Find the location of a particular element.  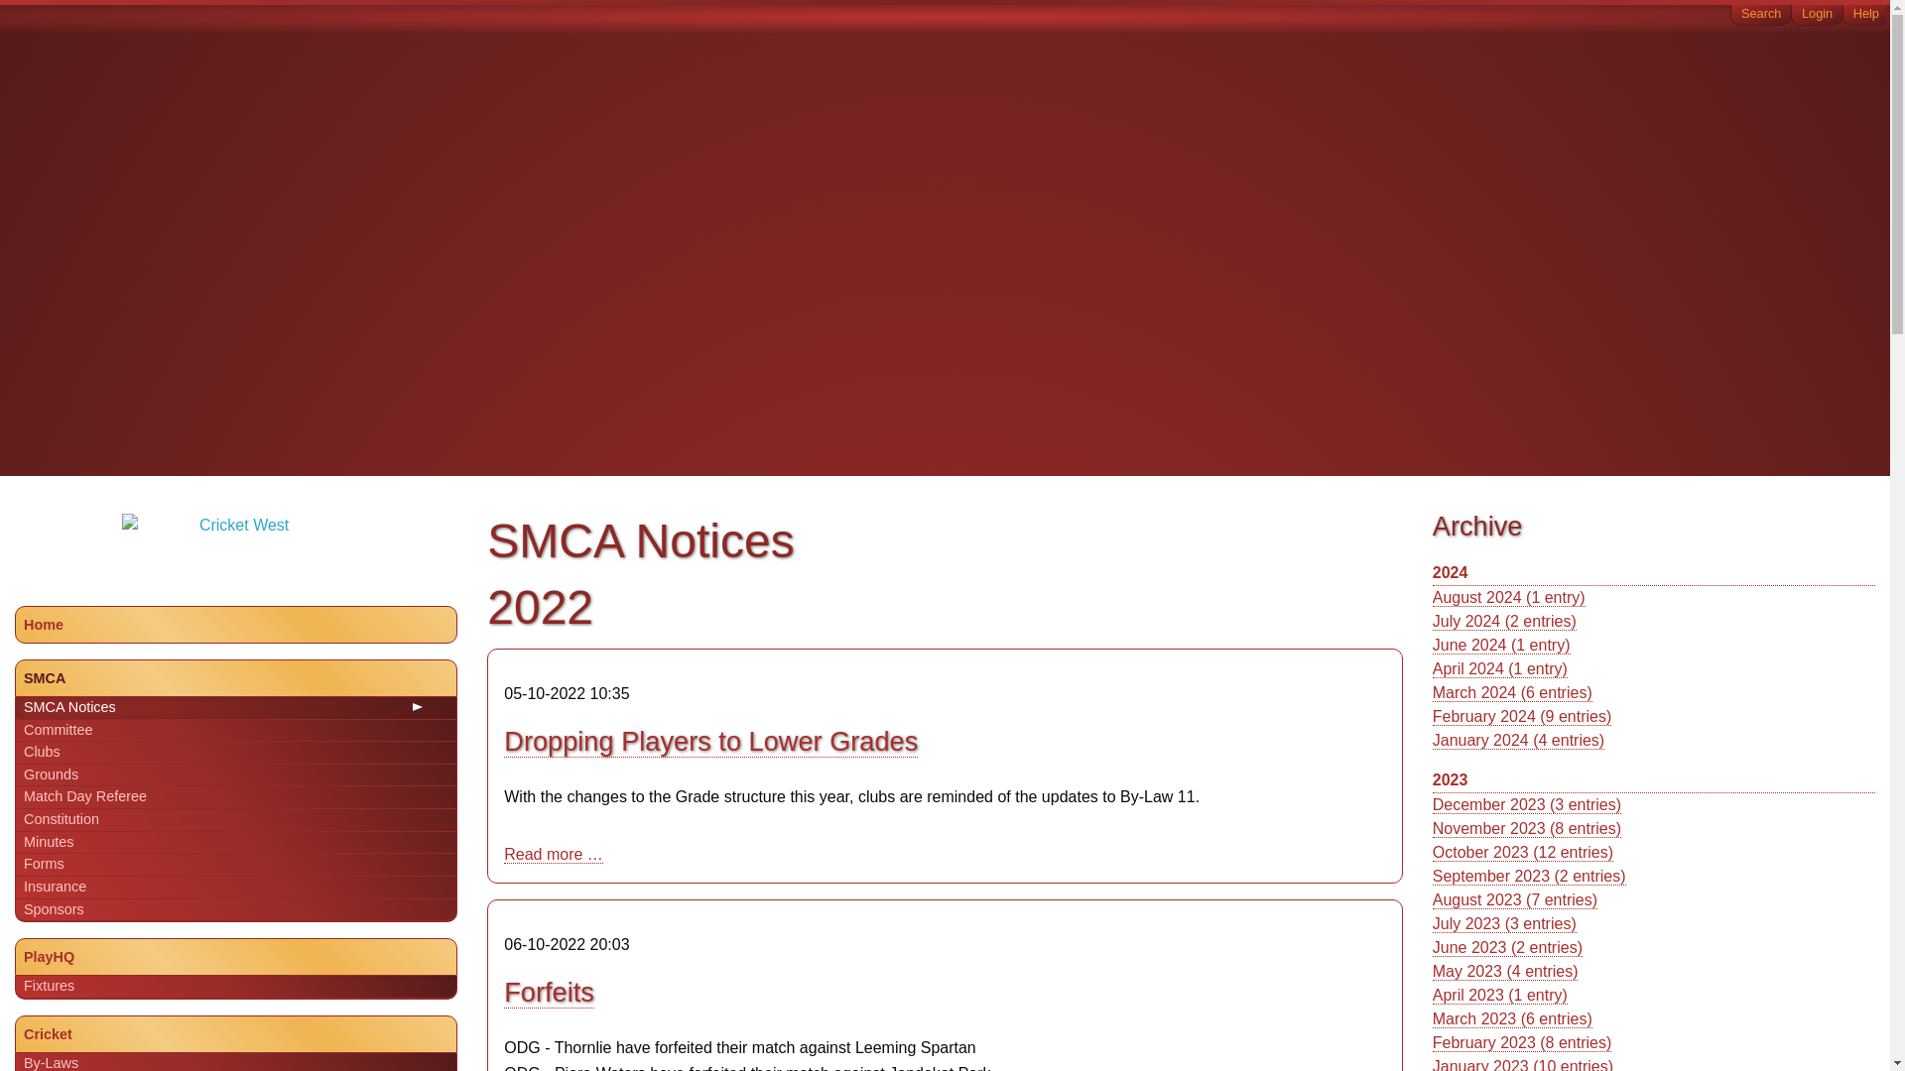

Forfeits is located at coordinates (550, 992).